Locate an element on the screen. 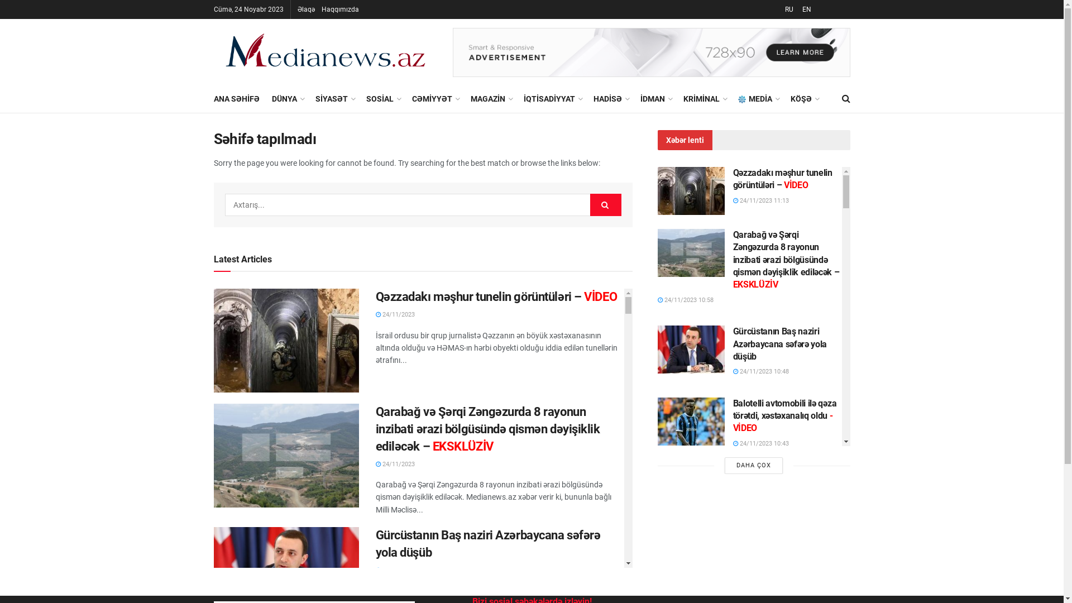  SOSIAL is located at coordinates (383, 99).